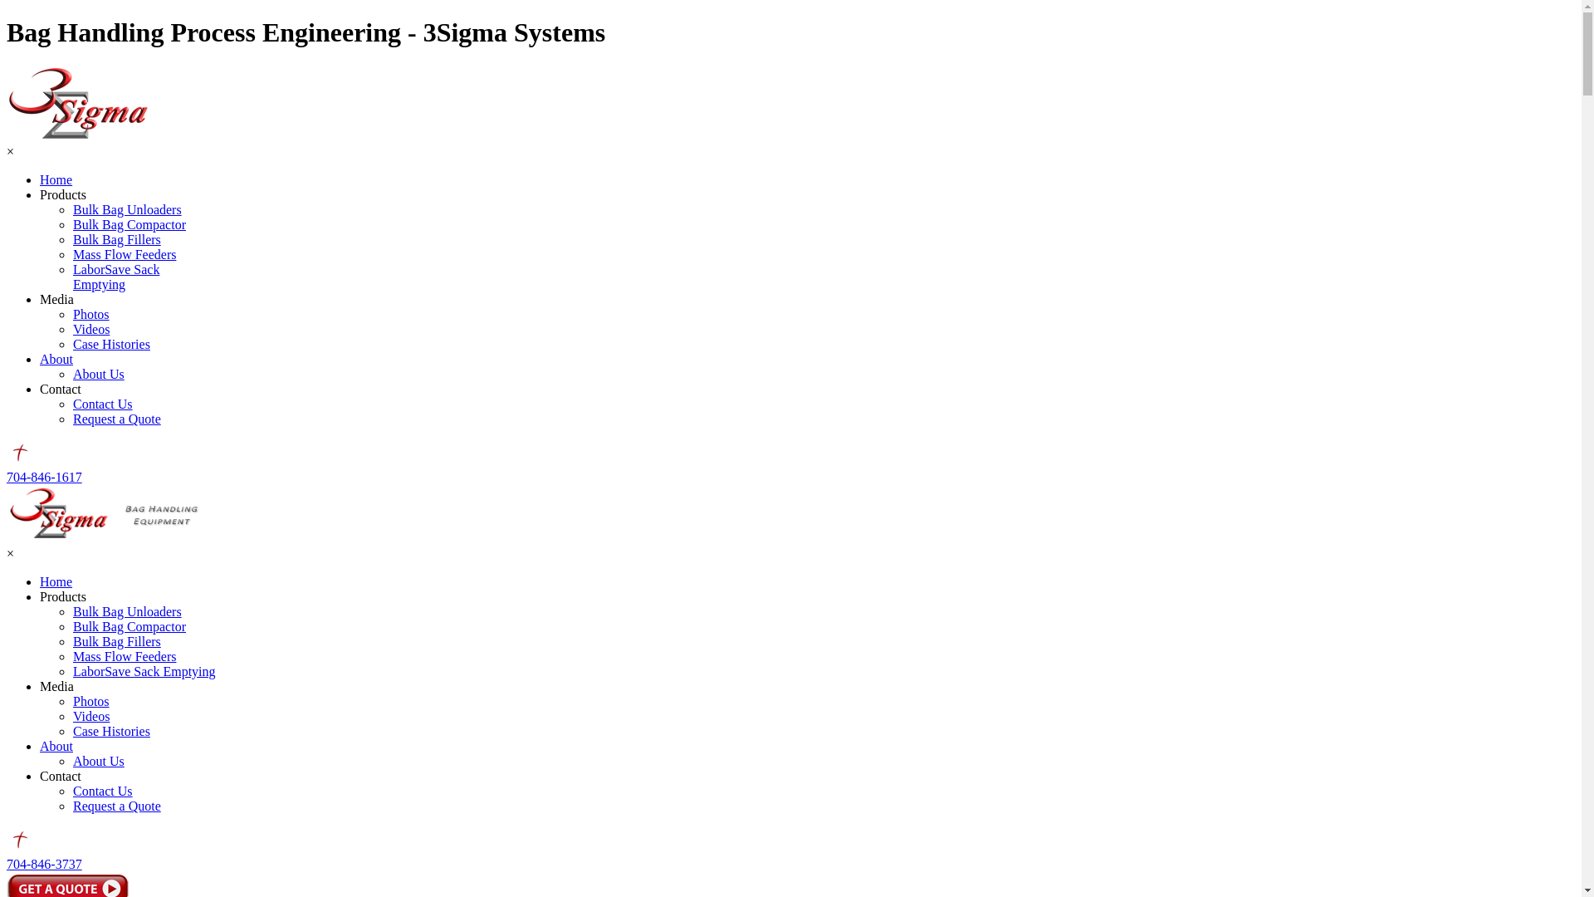  I want to click on Photos, so click(91, 314).